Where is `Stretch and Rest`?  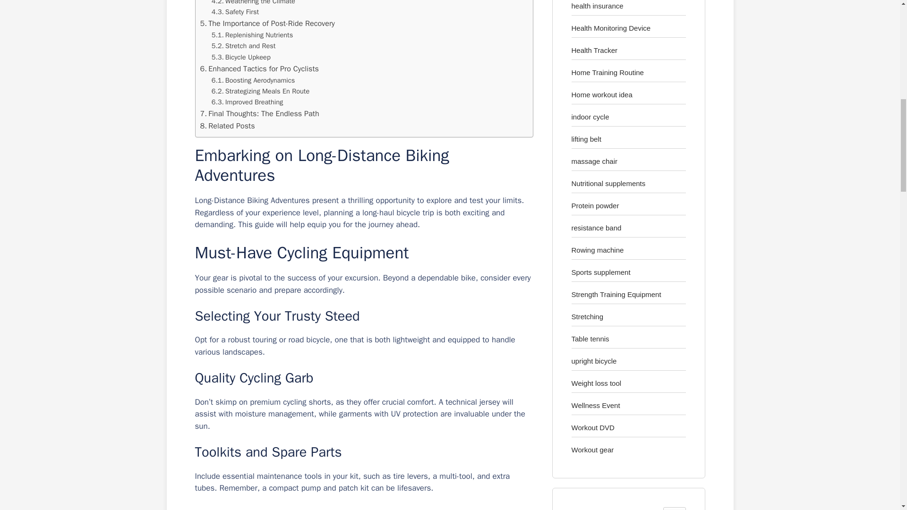 Stretch and Rest is located at coordinates (243, 46).